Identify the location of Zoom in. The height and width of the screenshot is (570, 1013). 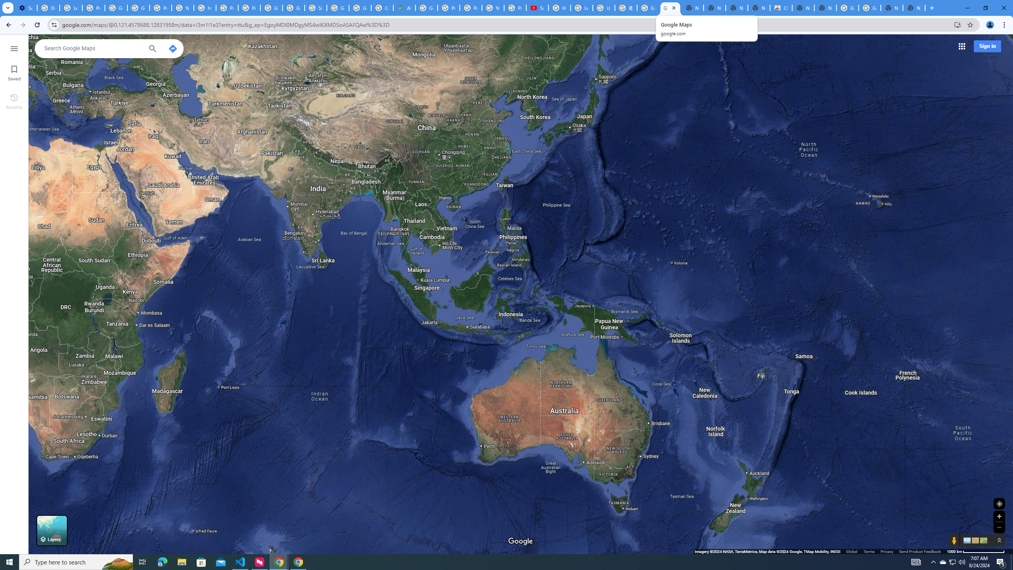
(999, 516).